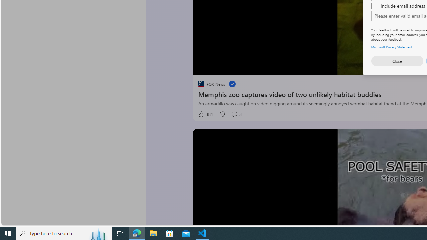  What do you see at coordinates (201, 84) in the screenshot?
I see `placeholder` at bounding box center [201, 84].